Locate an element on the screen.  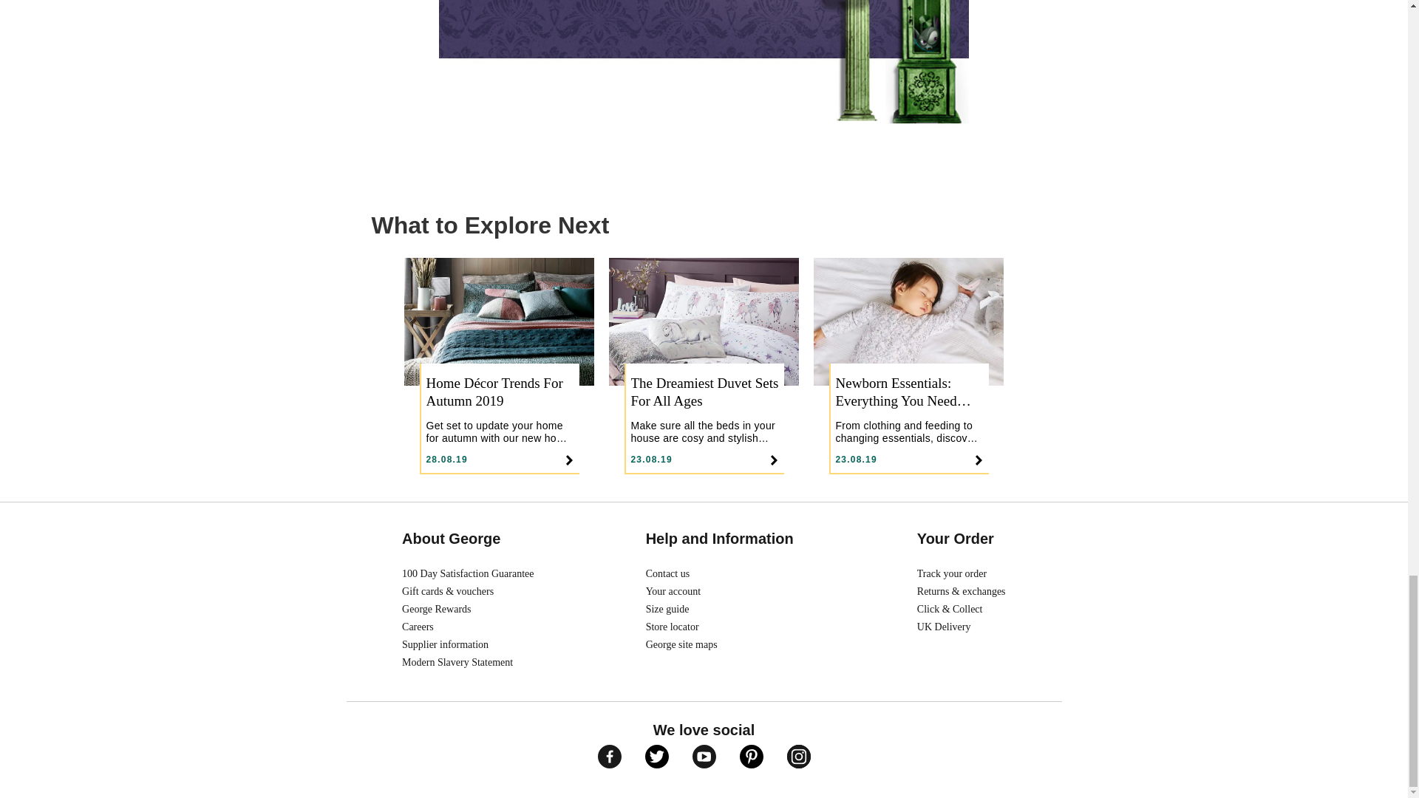
100 Day Satisfaction Guarantee is located at coordinates (467, 573).